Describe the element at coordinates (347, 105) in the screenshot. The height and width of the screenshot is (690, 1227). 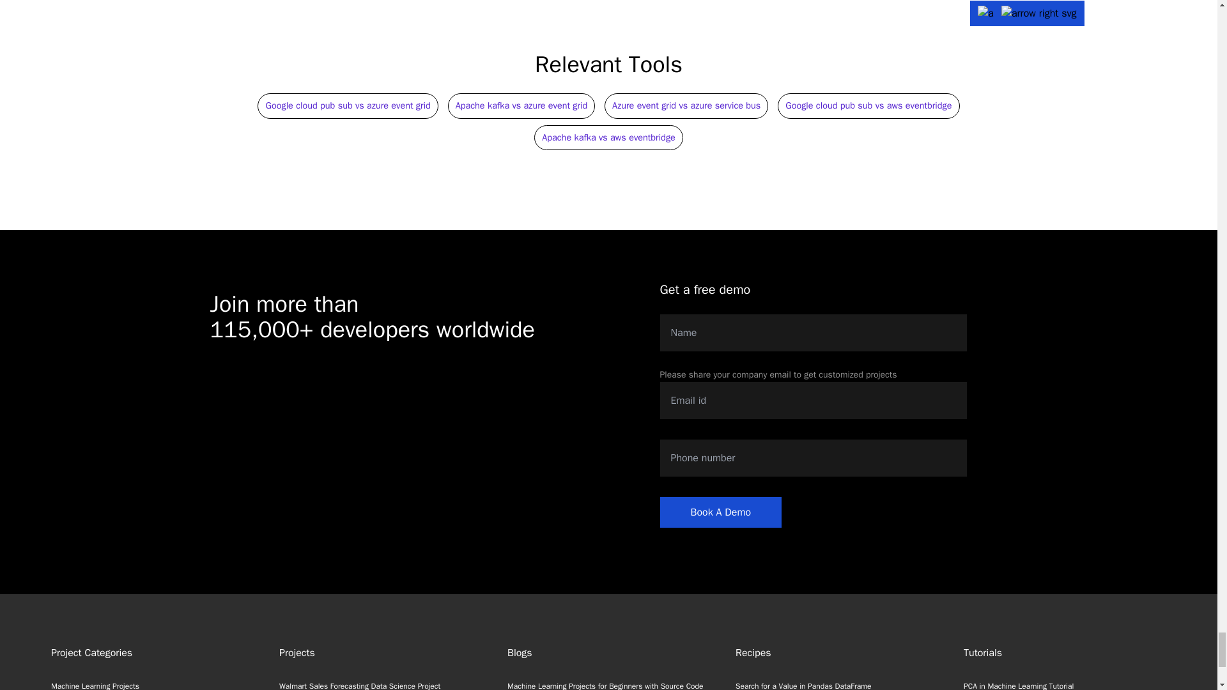
I see `google-cloud-pub-sub-vs-azure-event-grid` at that location.